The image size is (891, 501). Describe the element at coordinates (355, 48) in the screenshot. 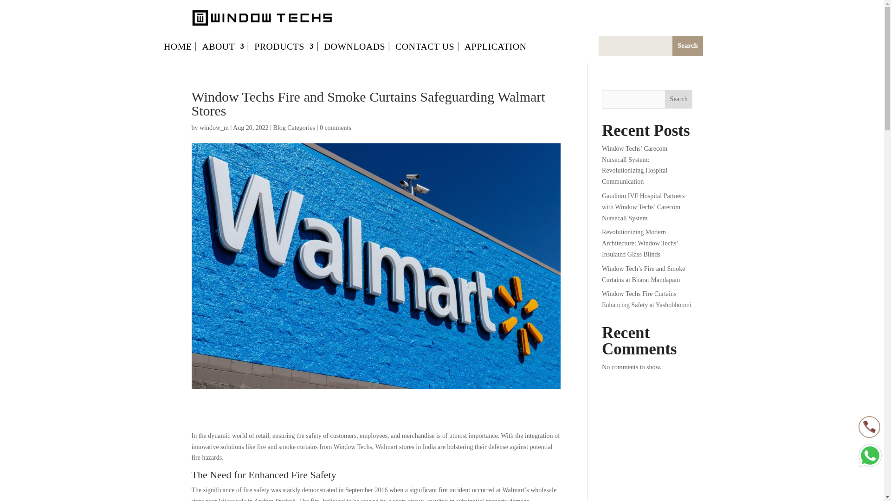

I see `DOWNLOADS` at that location.